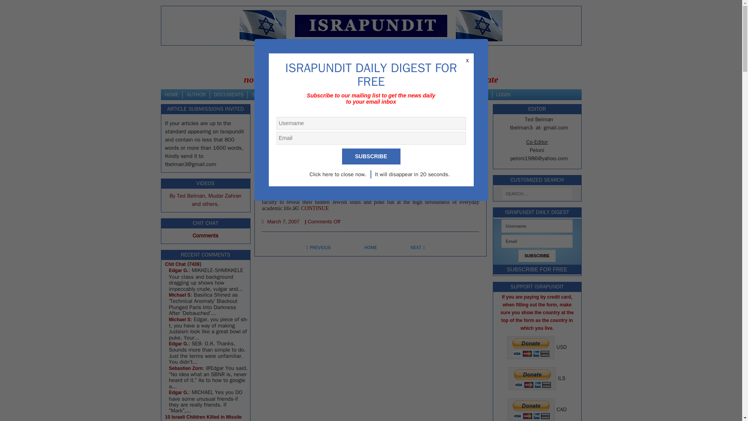  What do you see at coordinates (371, 26) in the screenshot?
I see `ISRAPUNDIT` at bounding box center [371, 26].